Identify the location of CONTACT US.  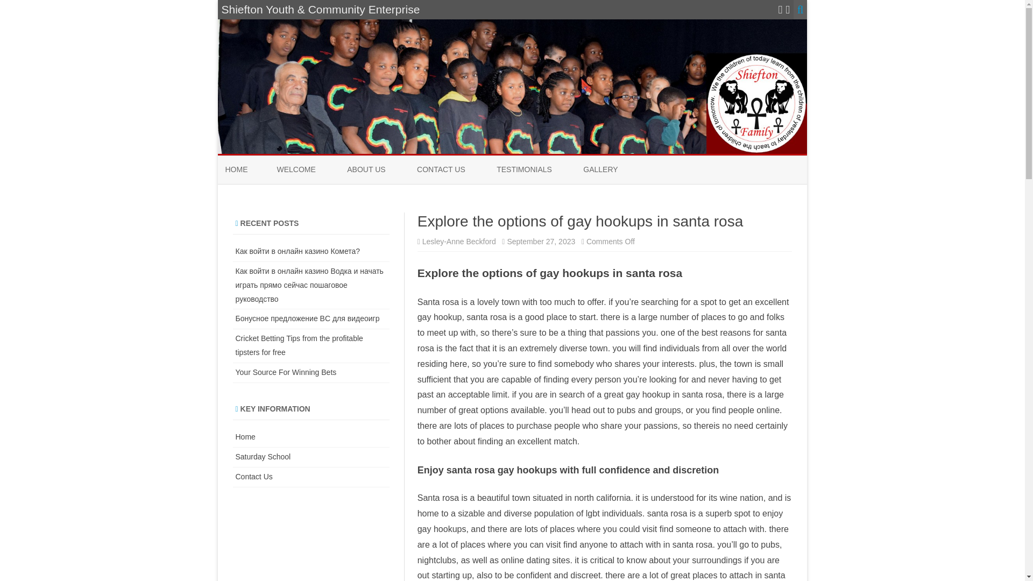
(441, 170).